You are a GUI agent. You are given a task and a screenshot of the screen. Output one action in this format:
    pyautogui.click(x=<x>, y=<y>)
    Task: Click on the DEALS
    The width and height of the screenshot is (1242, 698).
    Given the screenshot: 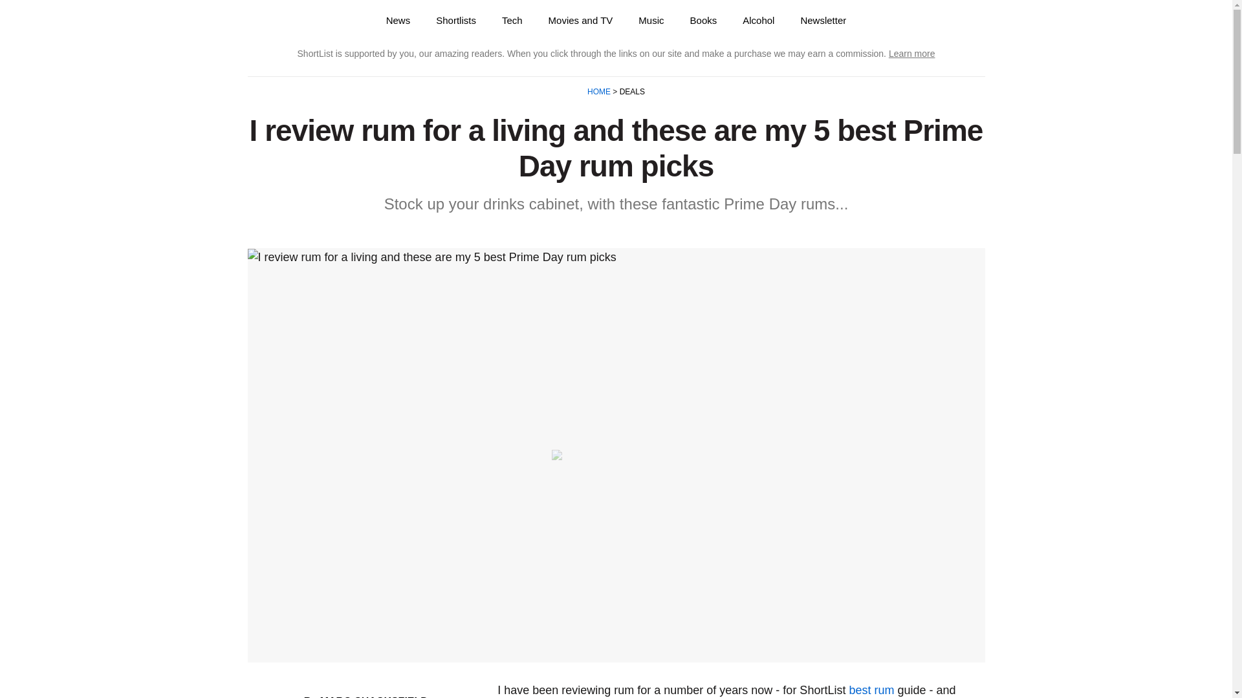 What is the action you would take?
    pyautogui.click(x=631, y=92)
    